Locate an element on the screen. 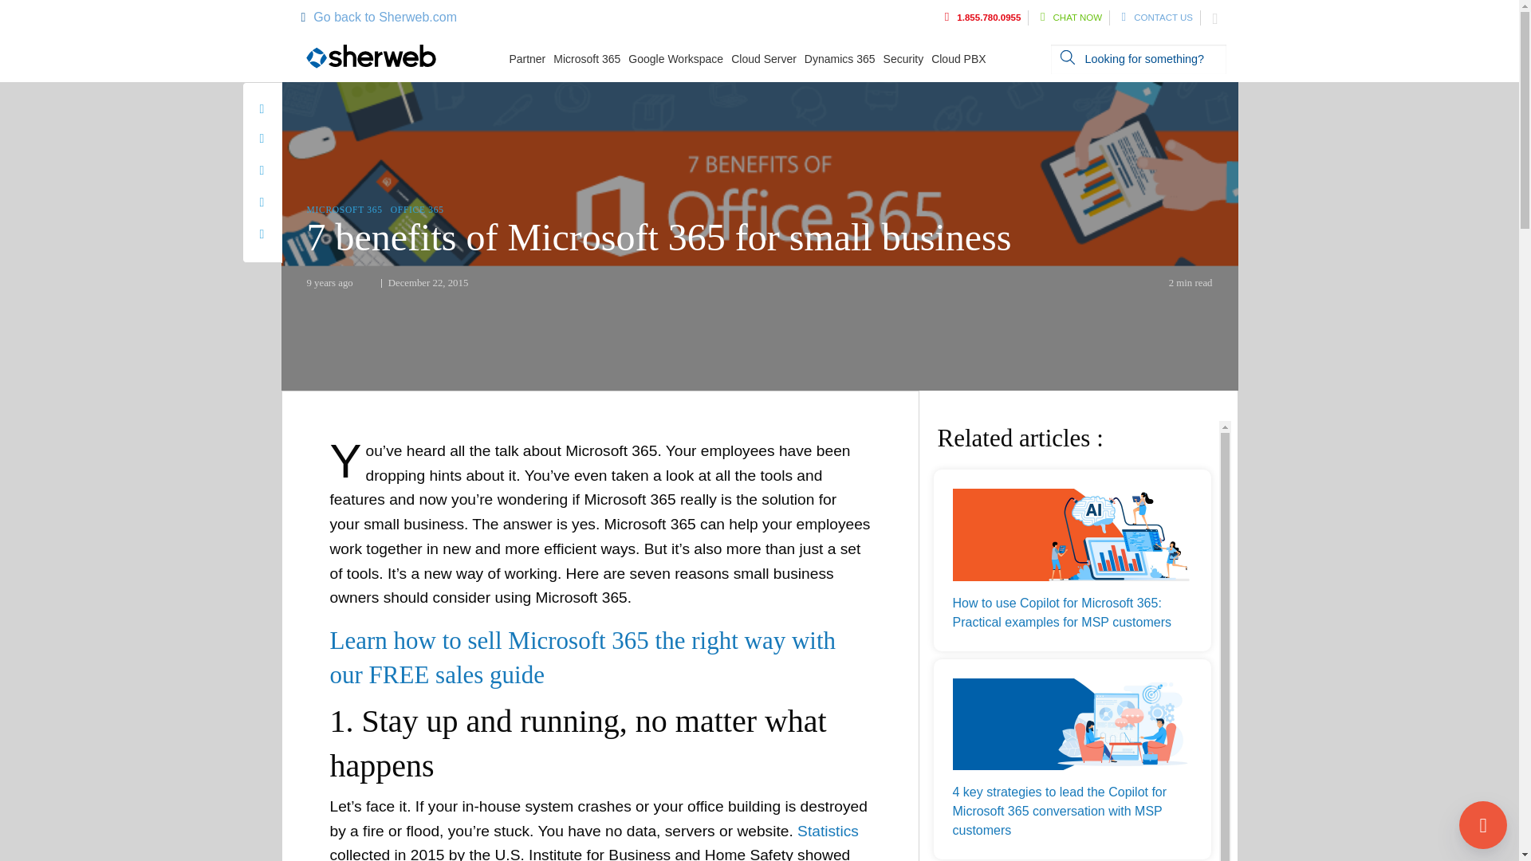 The width and height of the screenshot is (1531, 861). Search is located at coordinates (1067, 57).